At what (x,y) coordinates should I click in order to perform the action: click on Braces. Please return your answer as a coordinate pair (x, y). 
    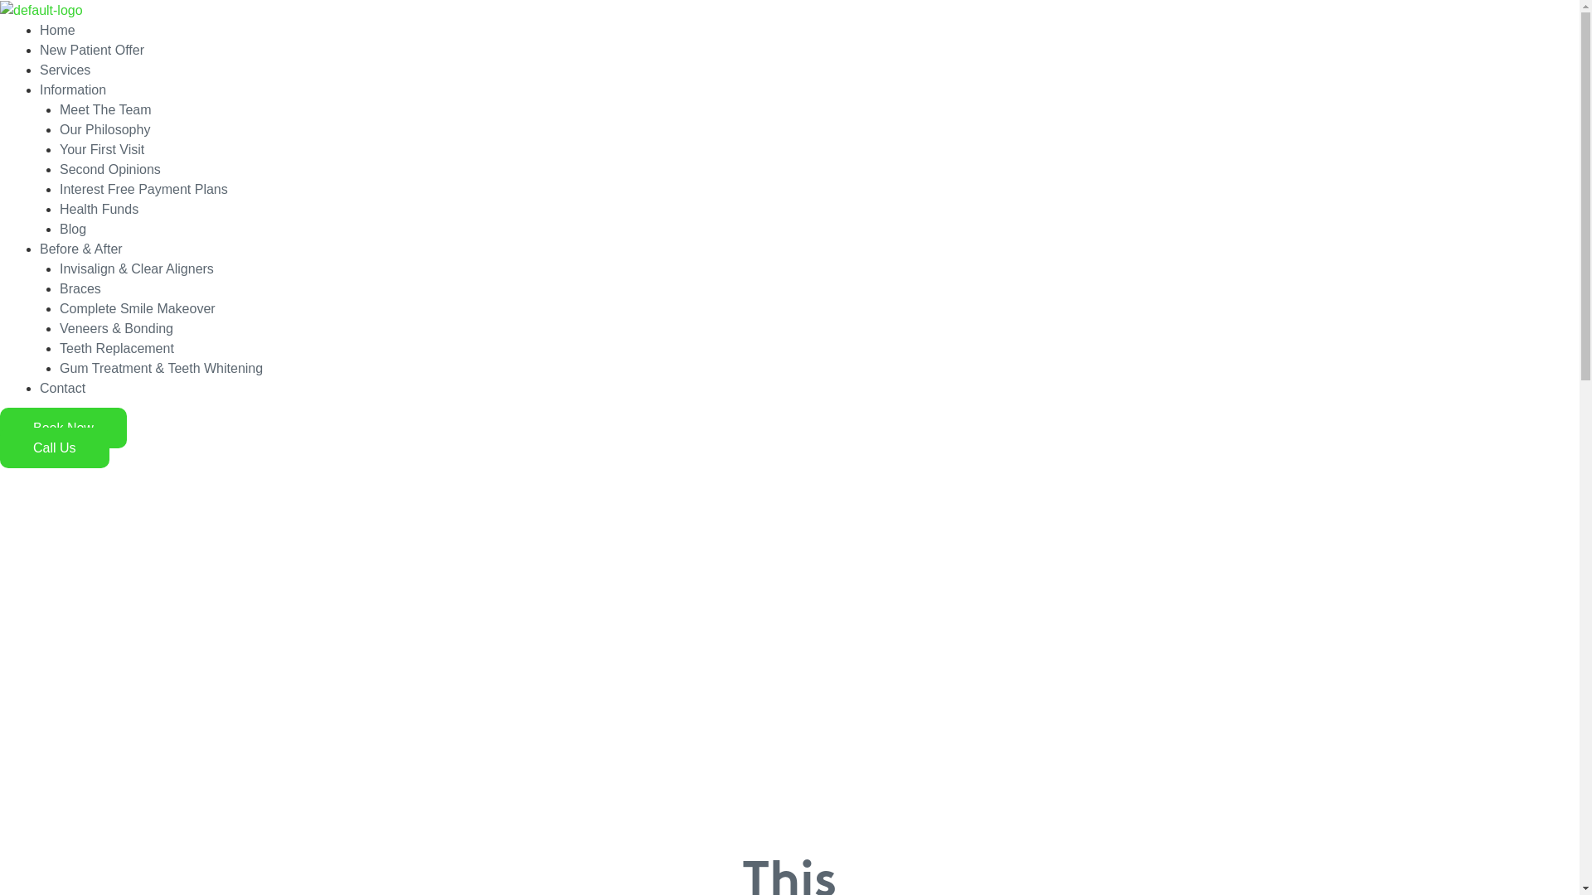
    Looking at the image, I should click on (80, 288).